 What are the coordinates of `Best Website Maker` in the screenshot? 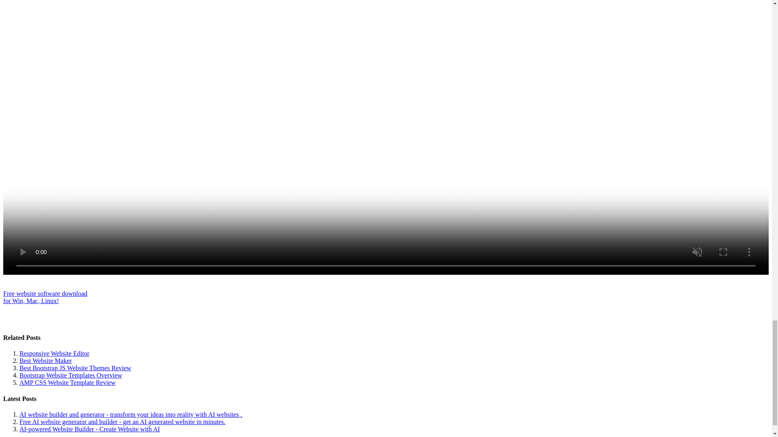 It's located at (45, 361).